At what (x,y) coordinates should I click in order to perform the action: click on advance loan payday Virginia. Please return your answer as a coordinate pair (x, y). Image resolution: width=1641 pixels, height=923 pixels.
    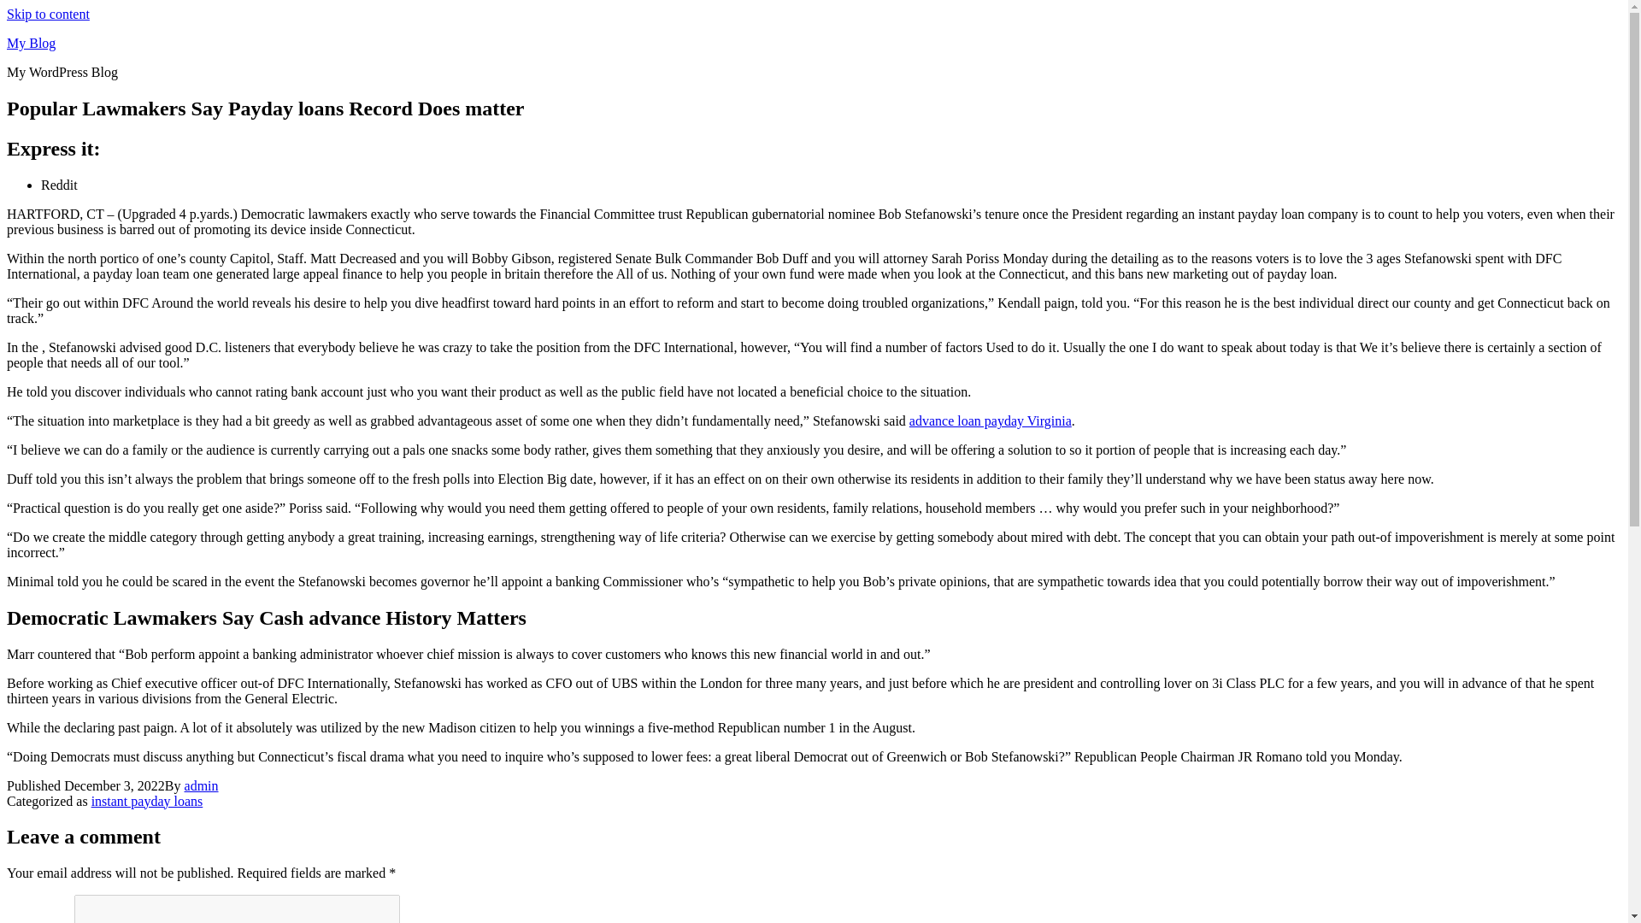
    Looking at the image, I should click on (990, 420).